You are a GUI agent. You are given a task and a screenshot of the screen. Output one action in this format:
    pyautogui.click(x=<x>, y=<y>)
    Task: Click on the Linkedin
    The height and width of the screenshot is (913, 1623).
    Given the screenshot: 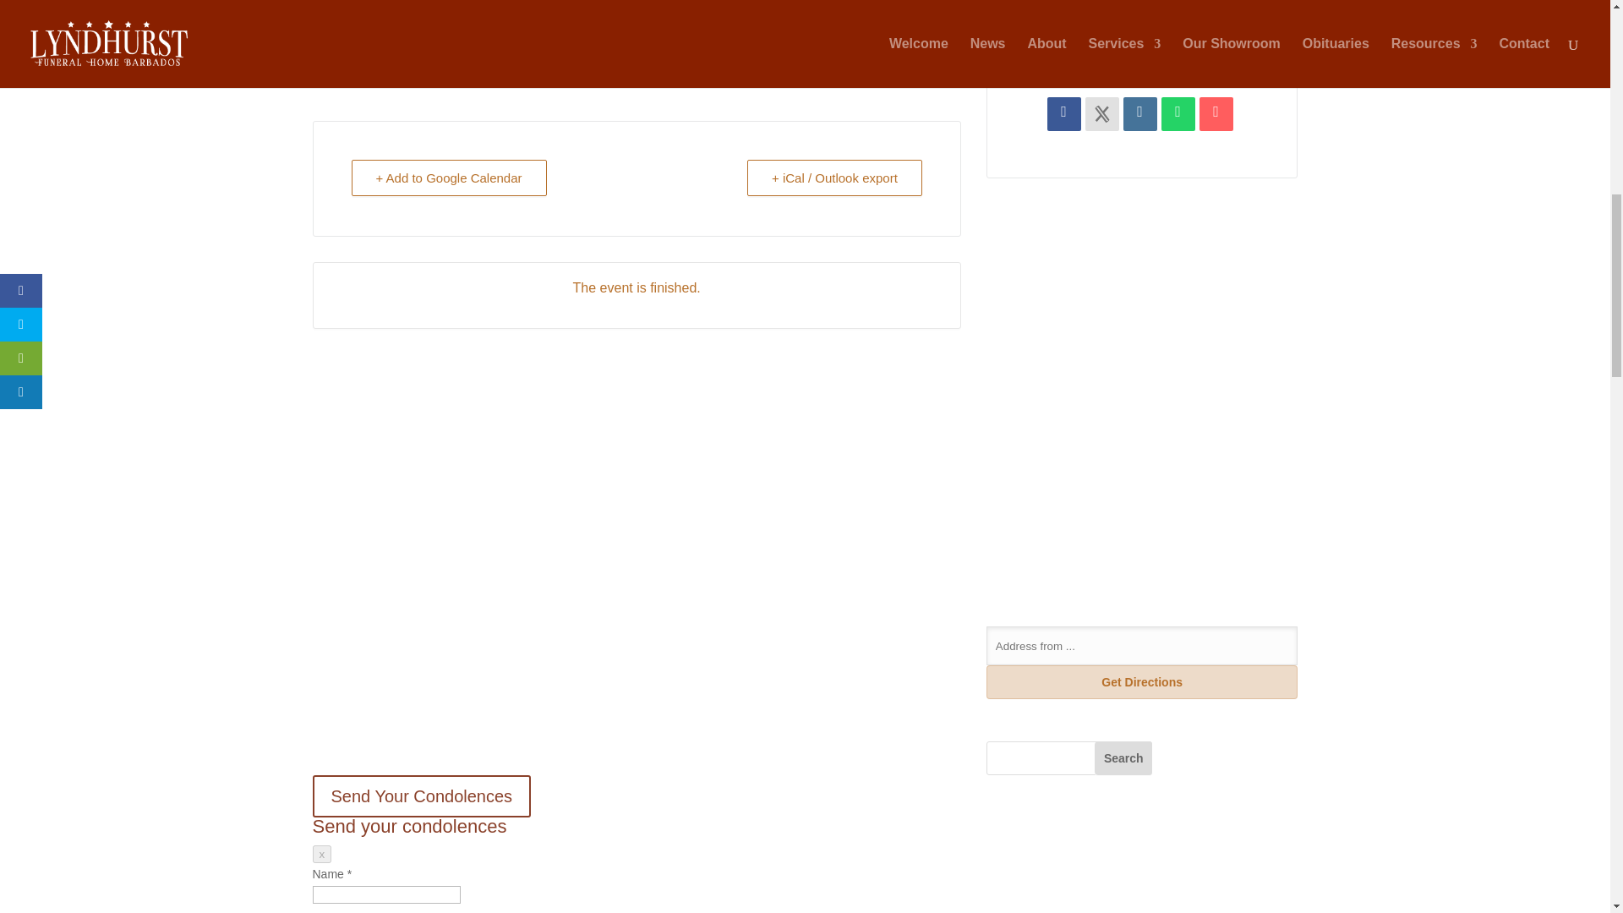 What is the action you would take?
    pyautogui.click(x=1139, y=113)
    